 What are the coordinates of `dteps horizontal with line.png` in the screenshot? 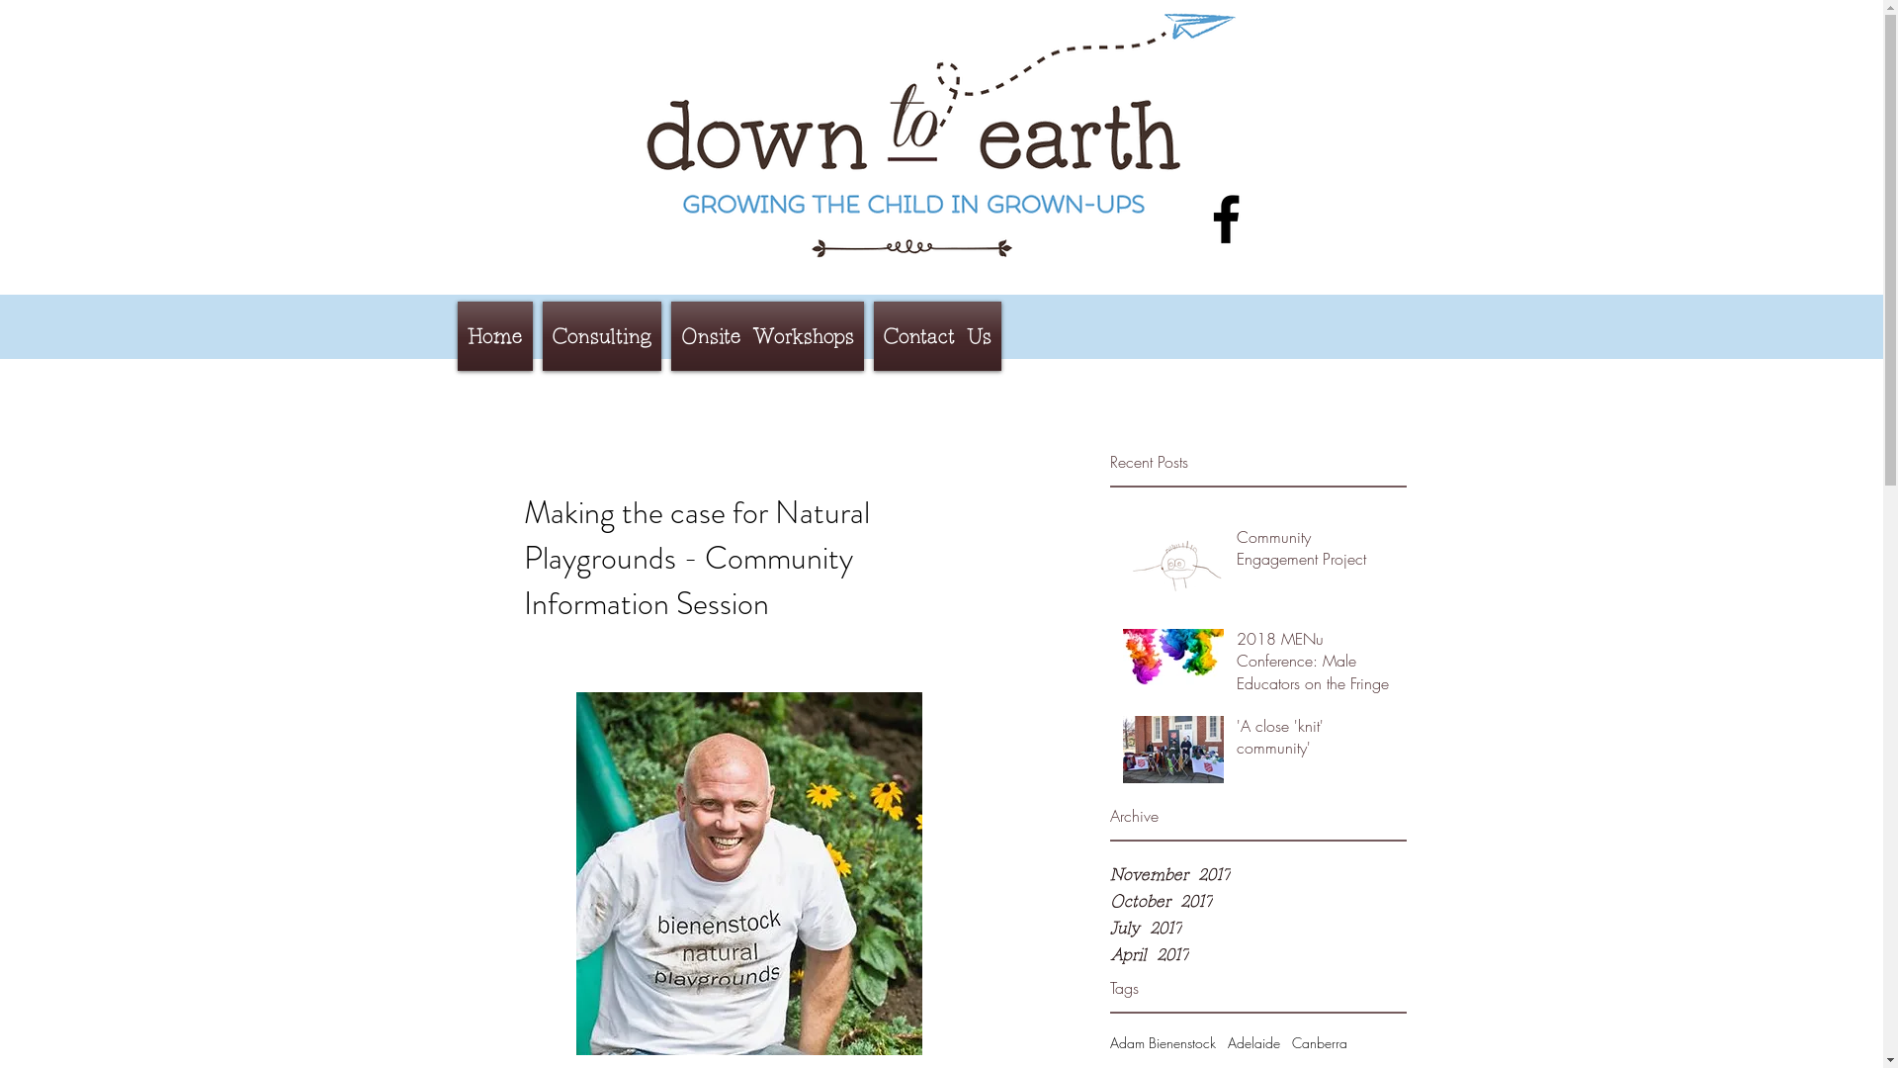 It's located at (941, 134).